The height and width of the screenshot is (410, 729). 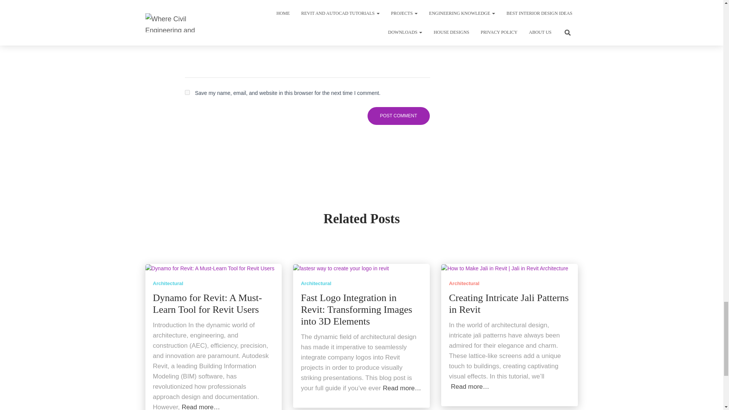 I want to click on yes, so click(x=187, y=92).